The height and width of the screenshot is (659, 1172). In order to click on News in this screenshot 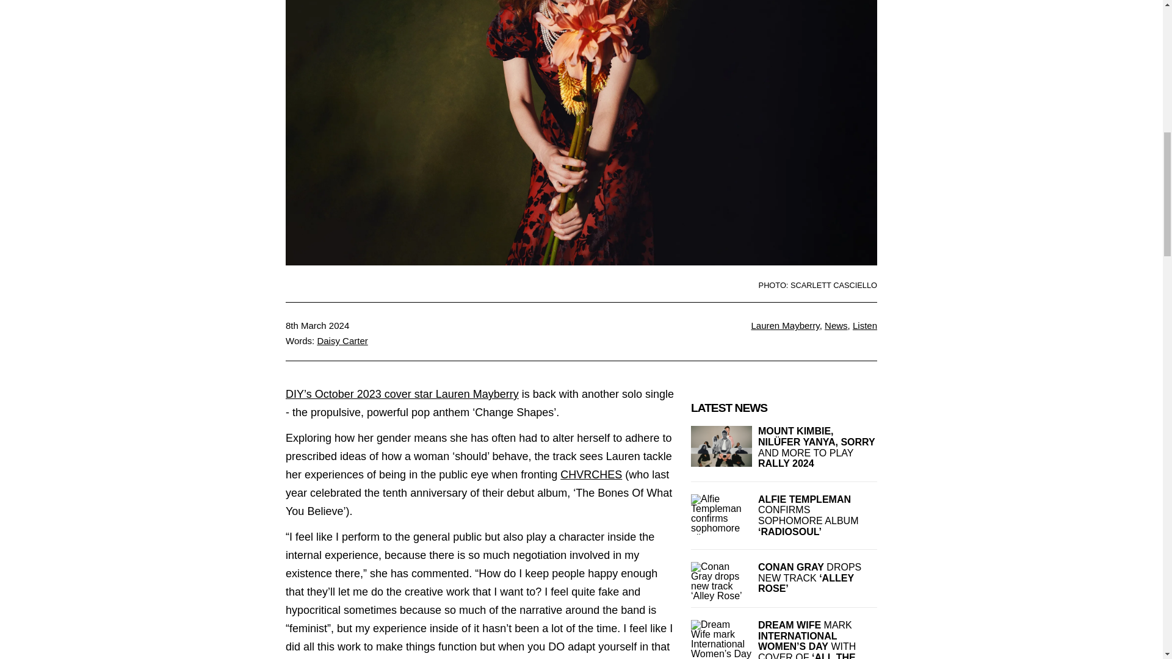, I will do `click(836, 325)`.